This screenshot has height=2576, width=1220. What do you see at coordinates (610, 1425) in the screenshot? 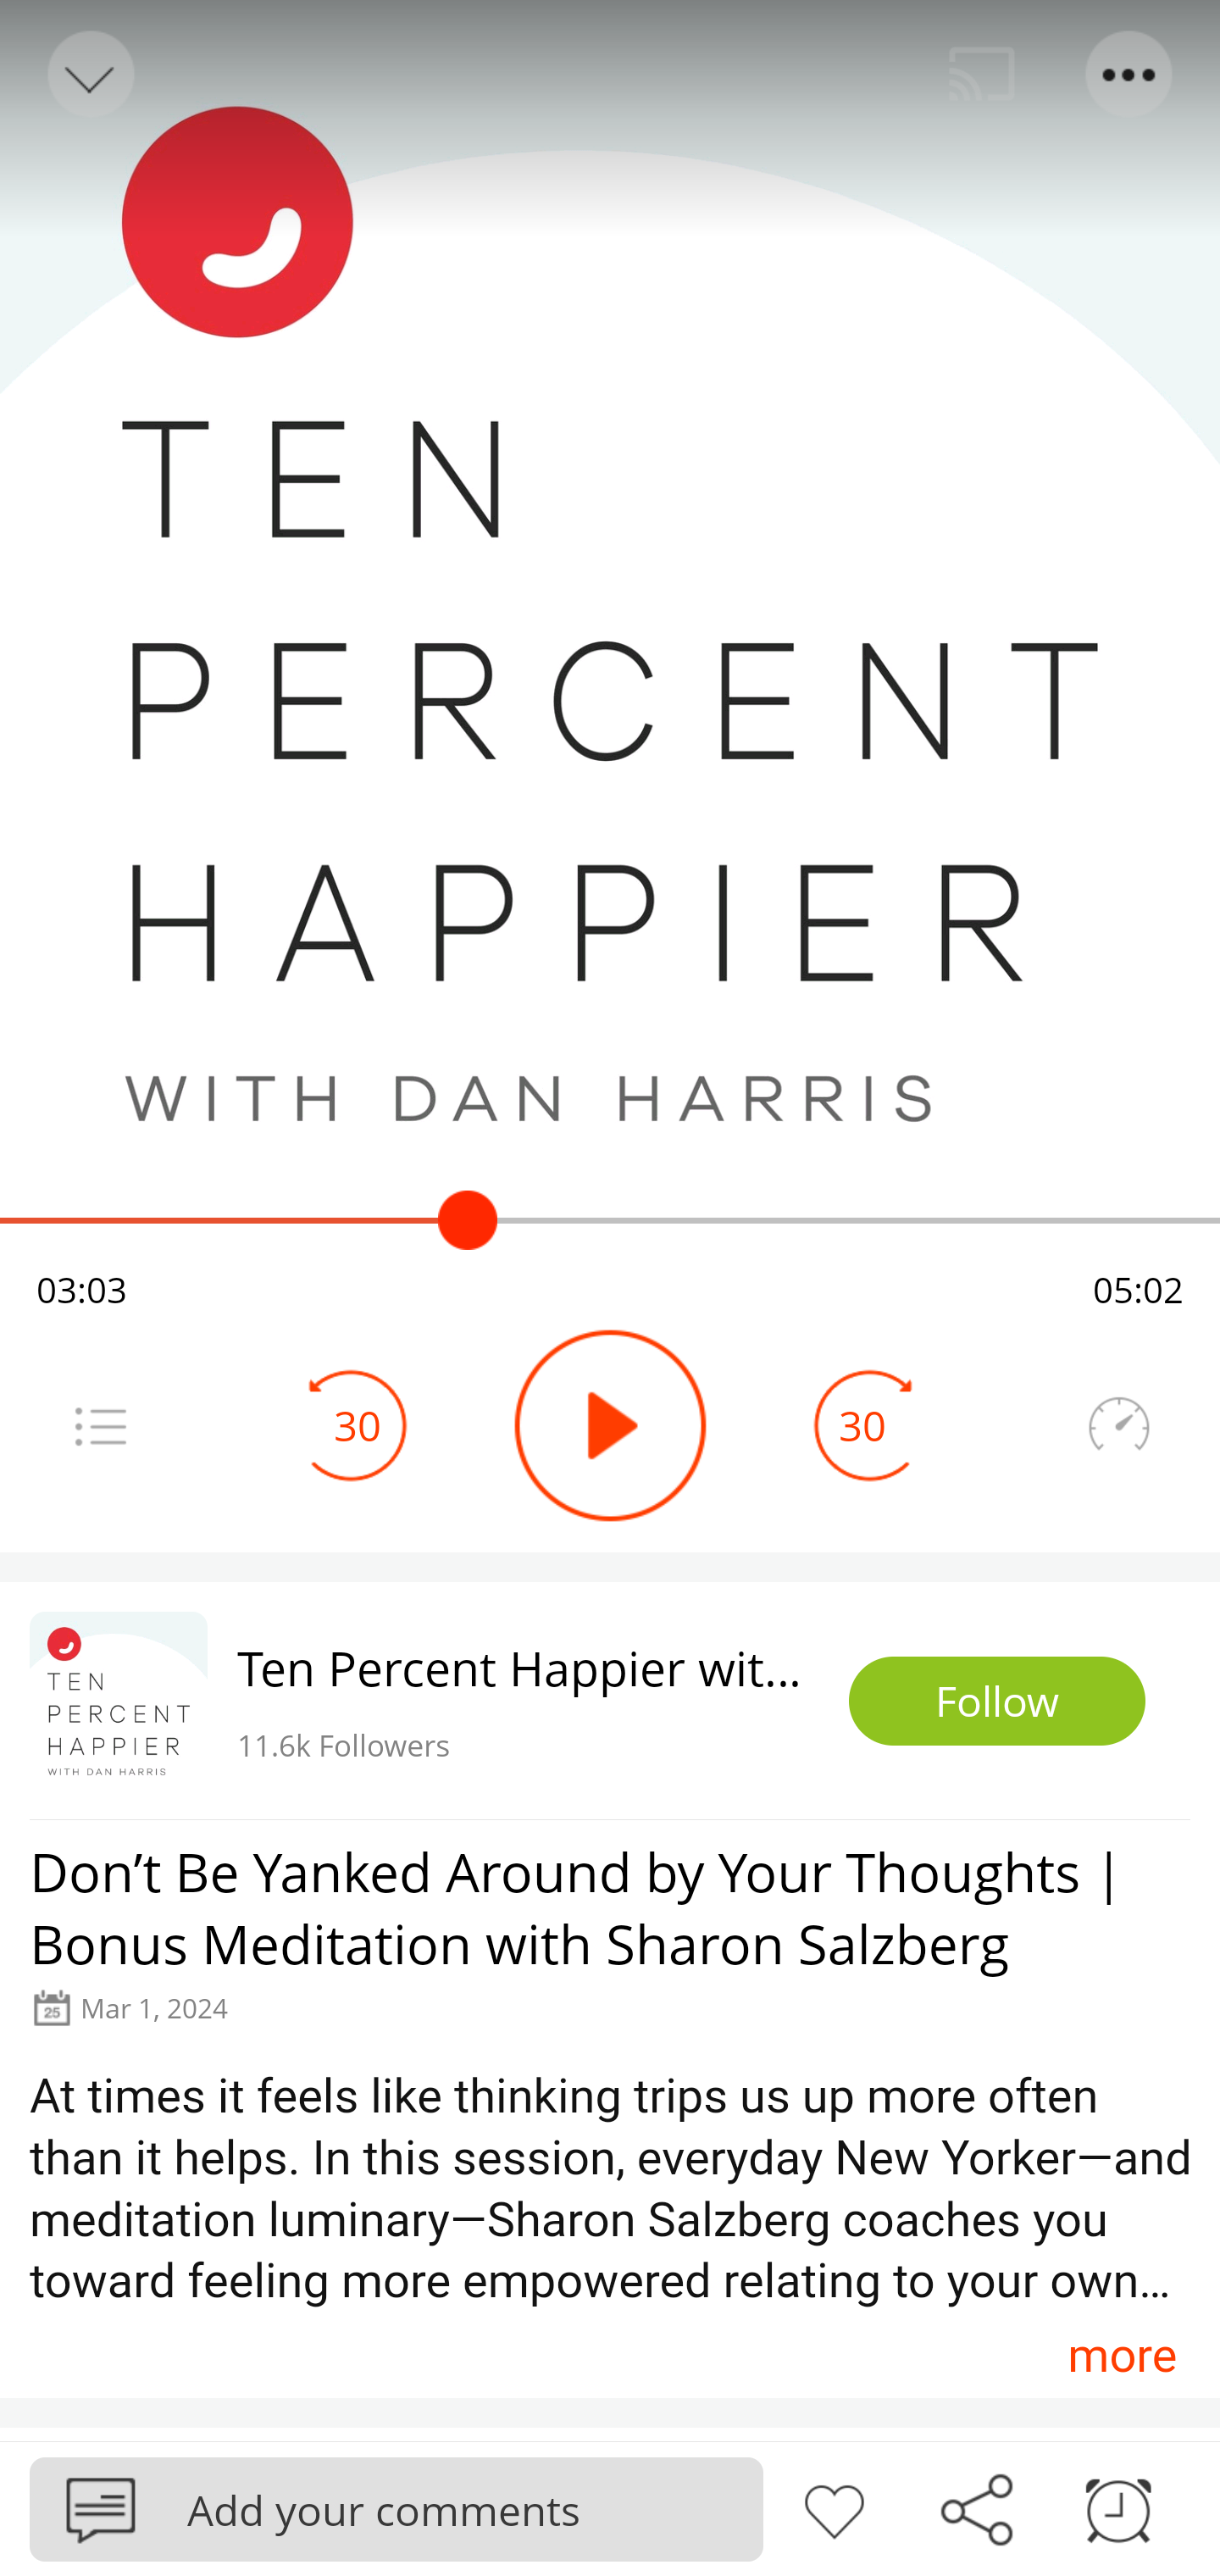
I see `Play` at bounding box center [610, 1425].